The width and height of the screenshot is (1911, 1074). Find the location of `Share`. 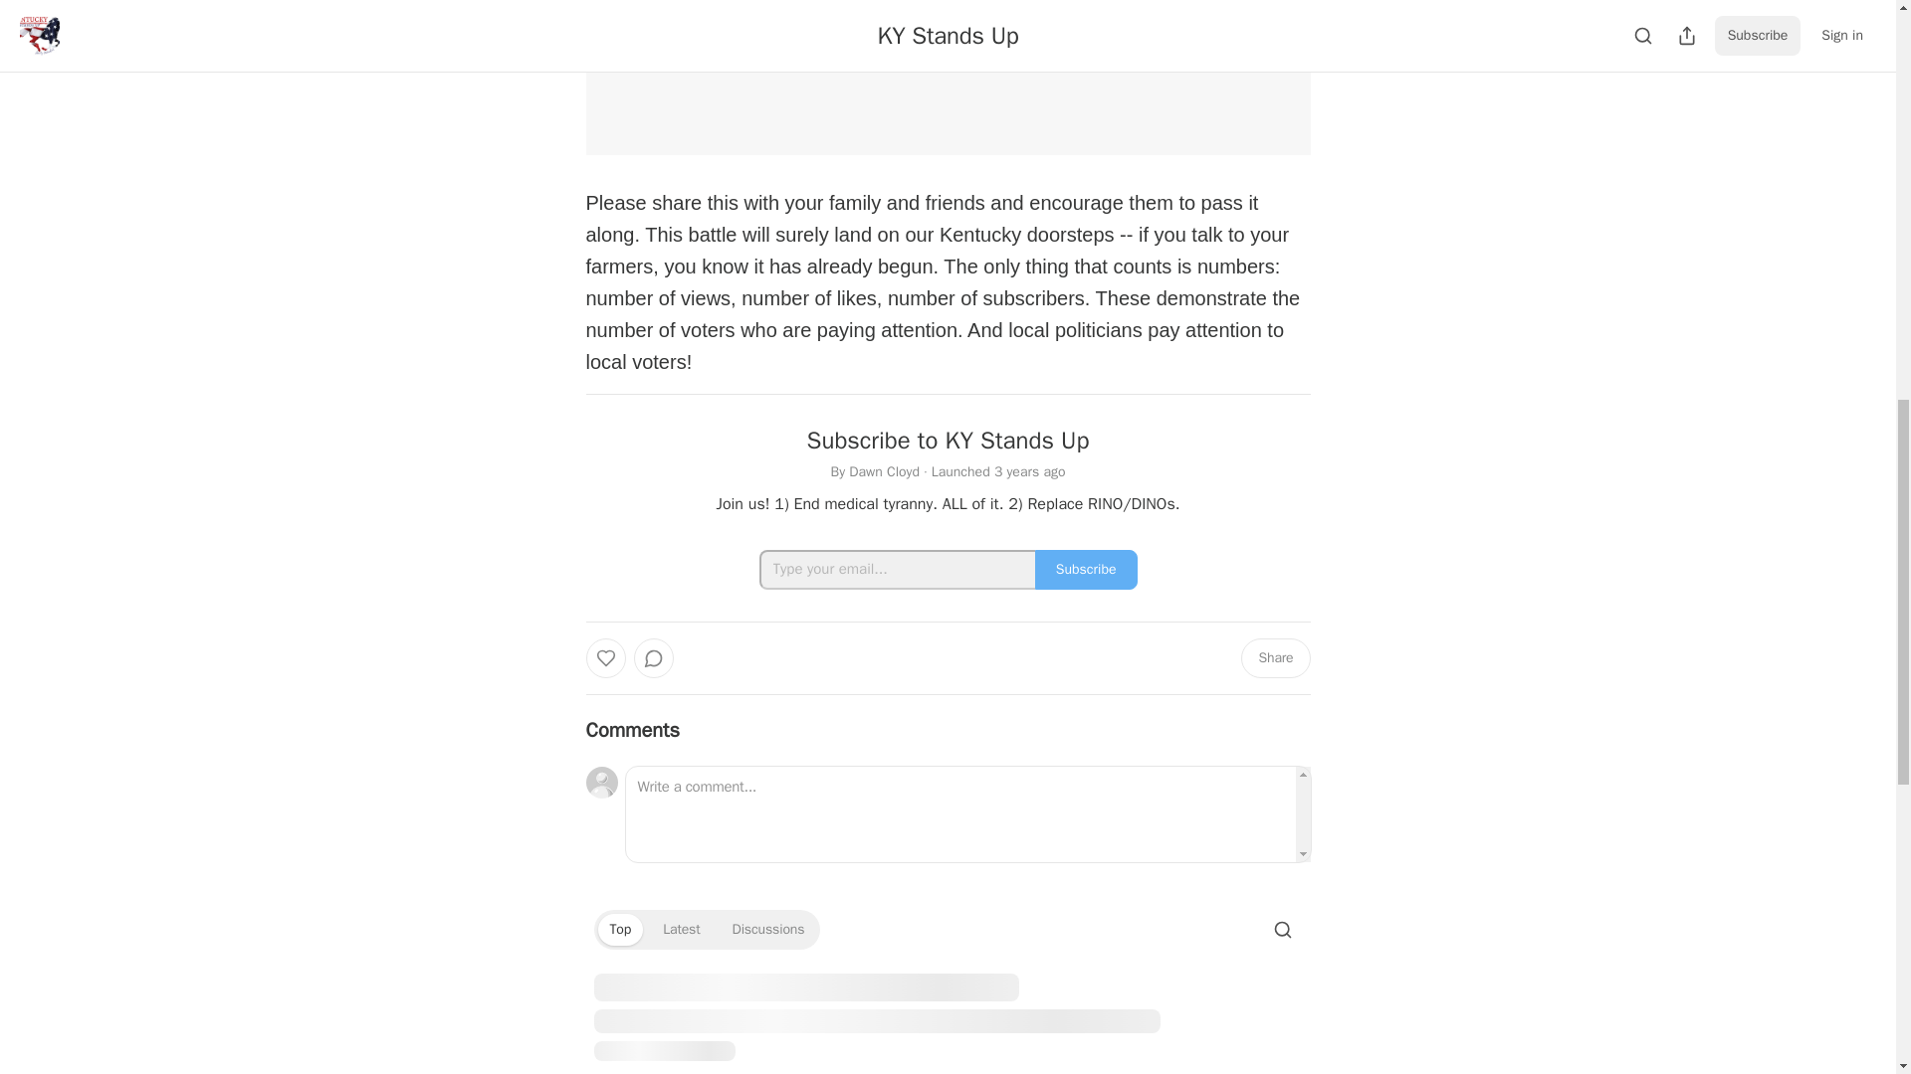

Share is located at coordinates (1274, 657).